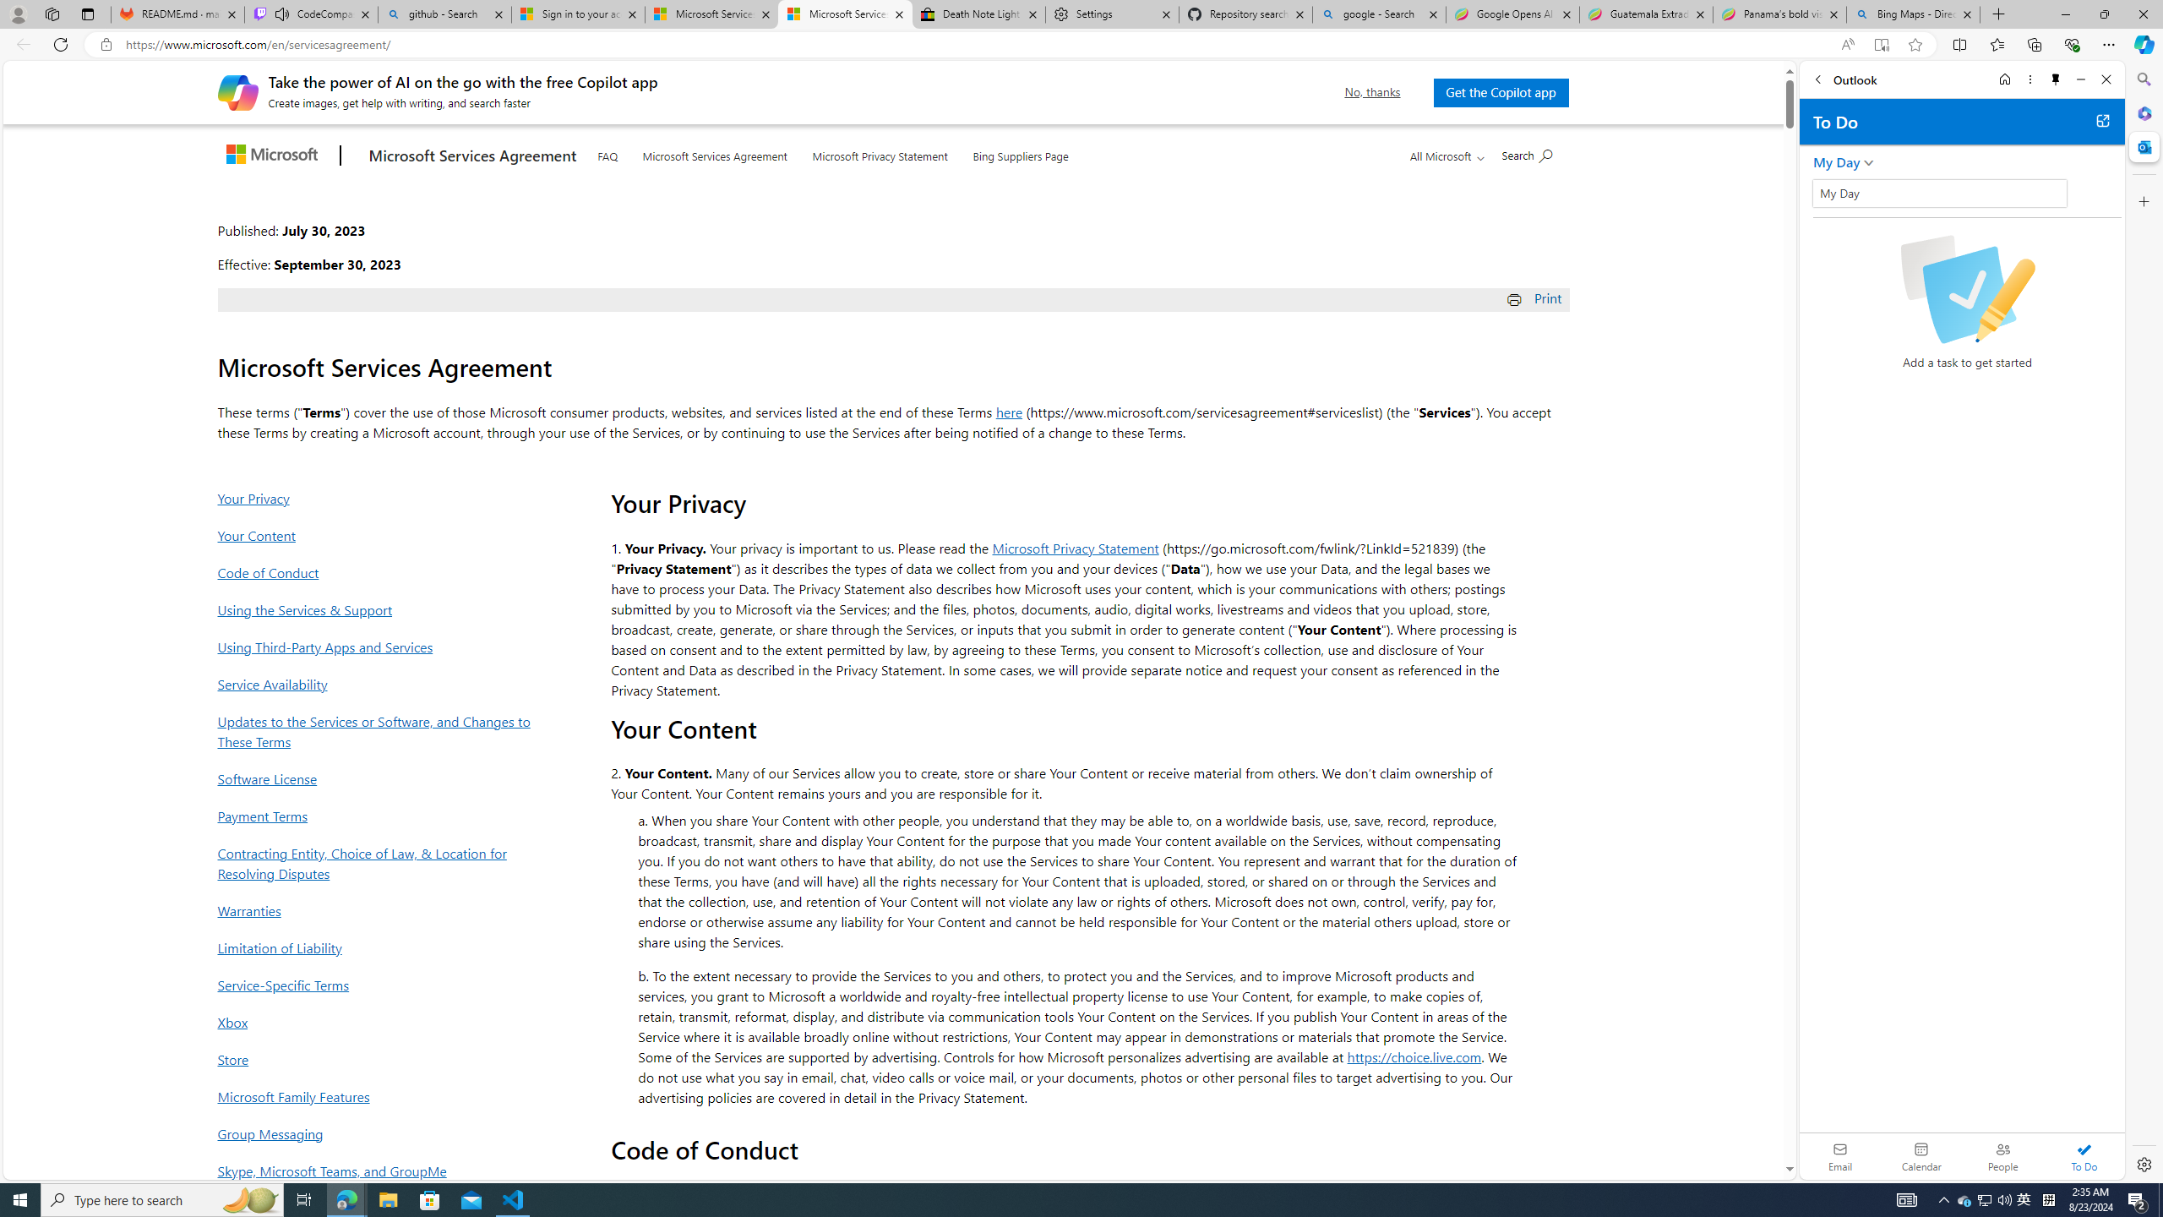 Image resolution: width=2163 pixels, height=1217 pixels. I want to click on Microsoft Privacy Statement, so click(879, 152).